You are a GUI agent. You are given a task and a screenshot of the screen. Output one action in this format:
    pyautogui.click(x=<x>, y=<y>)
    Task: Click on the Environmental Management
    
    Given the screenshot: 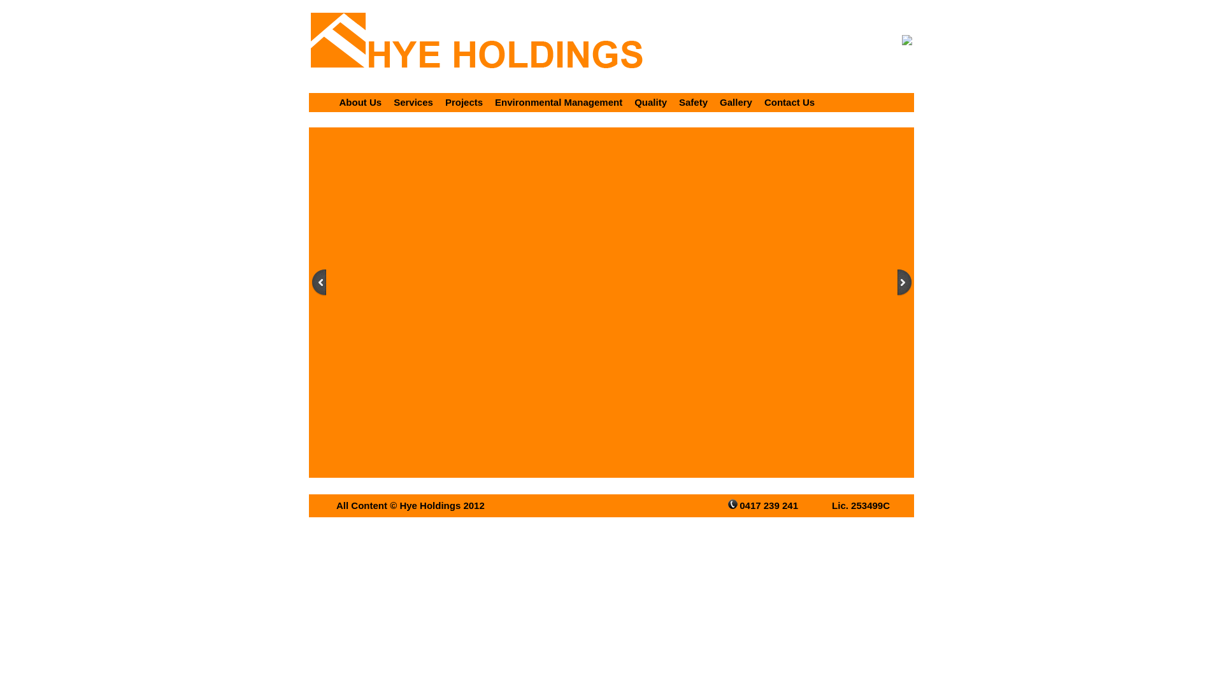 What is the action you would take?
    pyautogui.click(x=559, y=102)
    